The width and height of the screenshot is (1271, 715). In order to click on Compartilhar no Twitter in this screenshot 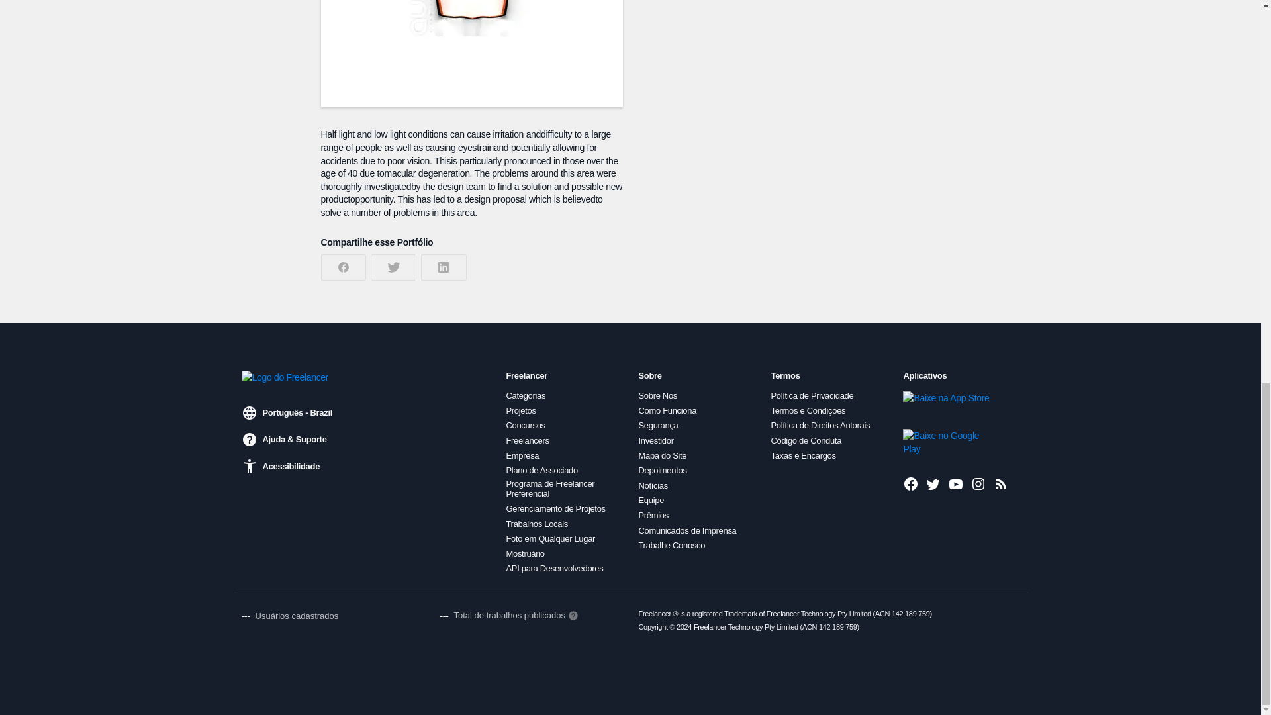, I will do `click(393, 267)`.